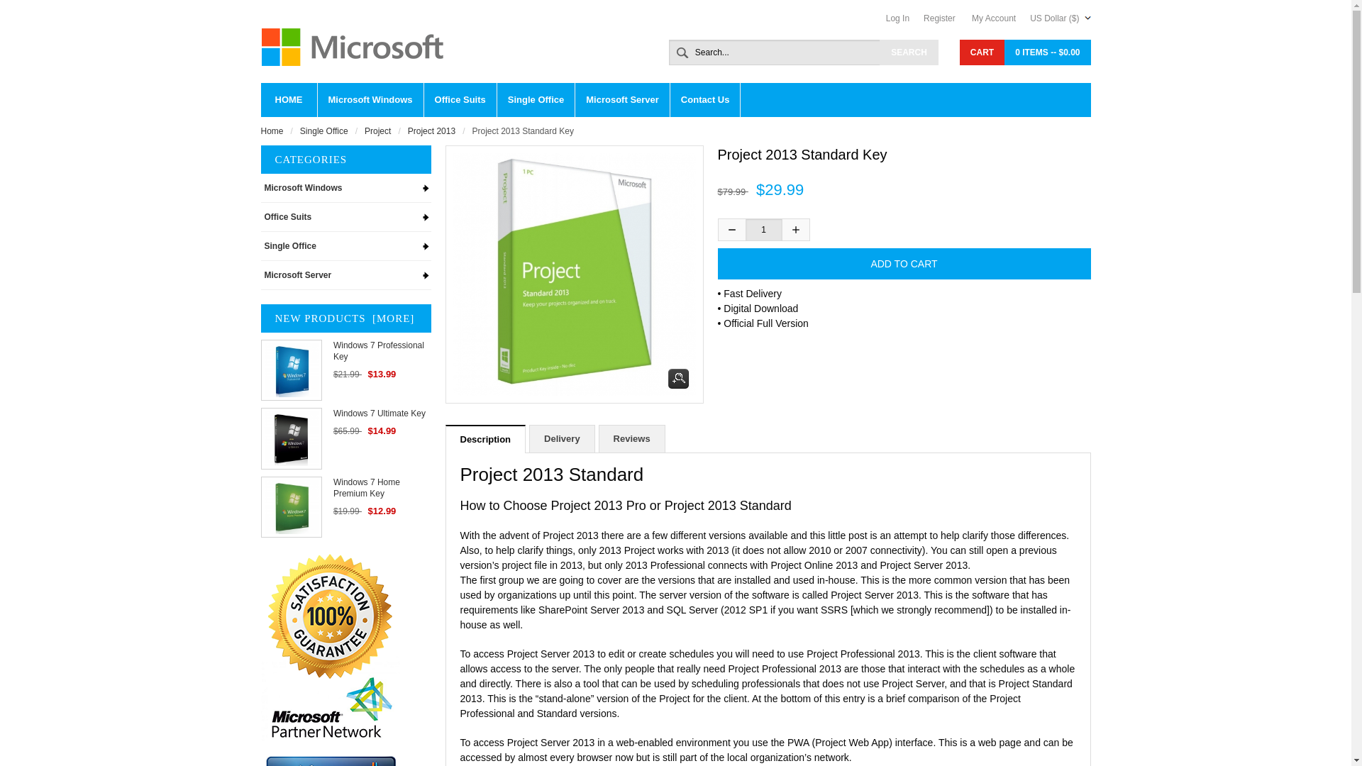 Image resolution: width=1362 pixels, height=766 pixels. I want to click on  Windows 7 Professional Key , so click(291, 370).